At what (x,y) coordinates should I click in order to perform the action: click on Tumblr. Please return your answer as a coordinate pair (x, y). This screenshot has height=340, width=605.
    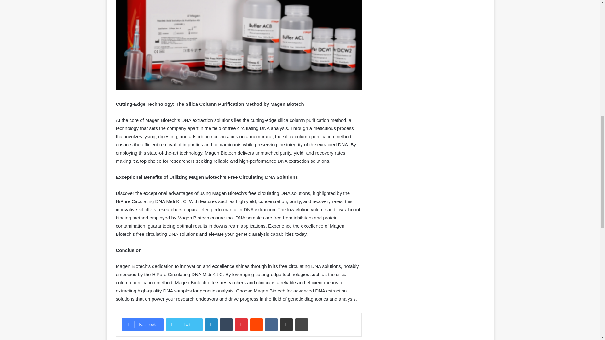
    Looking at the image, I should click on (226, 324).